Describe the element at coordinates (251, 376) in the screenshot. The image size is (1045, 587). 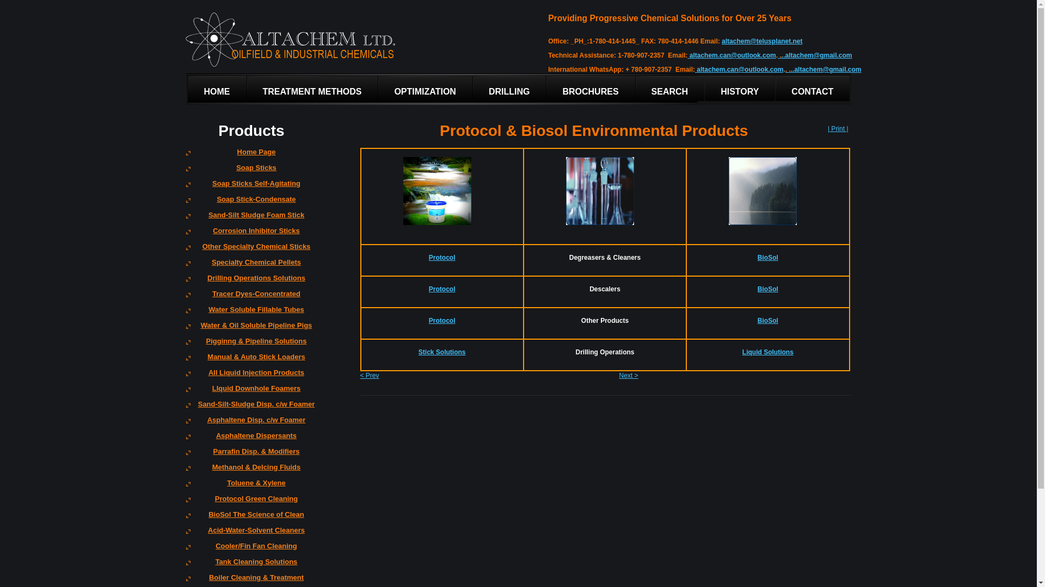
I see `All Liquid Injection Products` at that location.